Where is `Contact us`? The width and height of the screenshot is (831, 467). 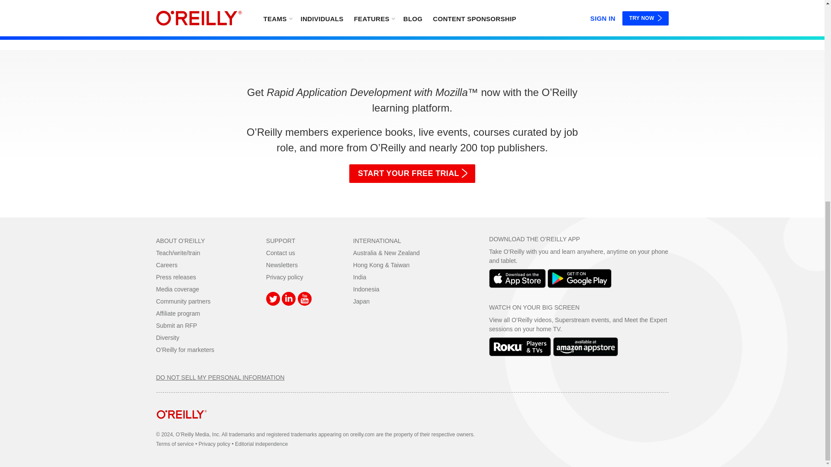
Contact us is located at coordinates (280, 253).